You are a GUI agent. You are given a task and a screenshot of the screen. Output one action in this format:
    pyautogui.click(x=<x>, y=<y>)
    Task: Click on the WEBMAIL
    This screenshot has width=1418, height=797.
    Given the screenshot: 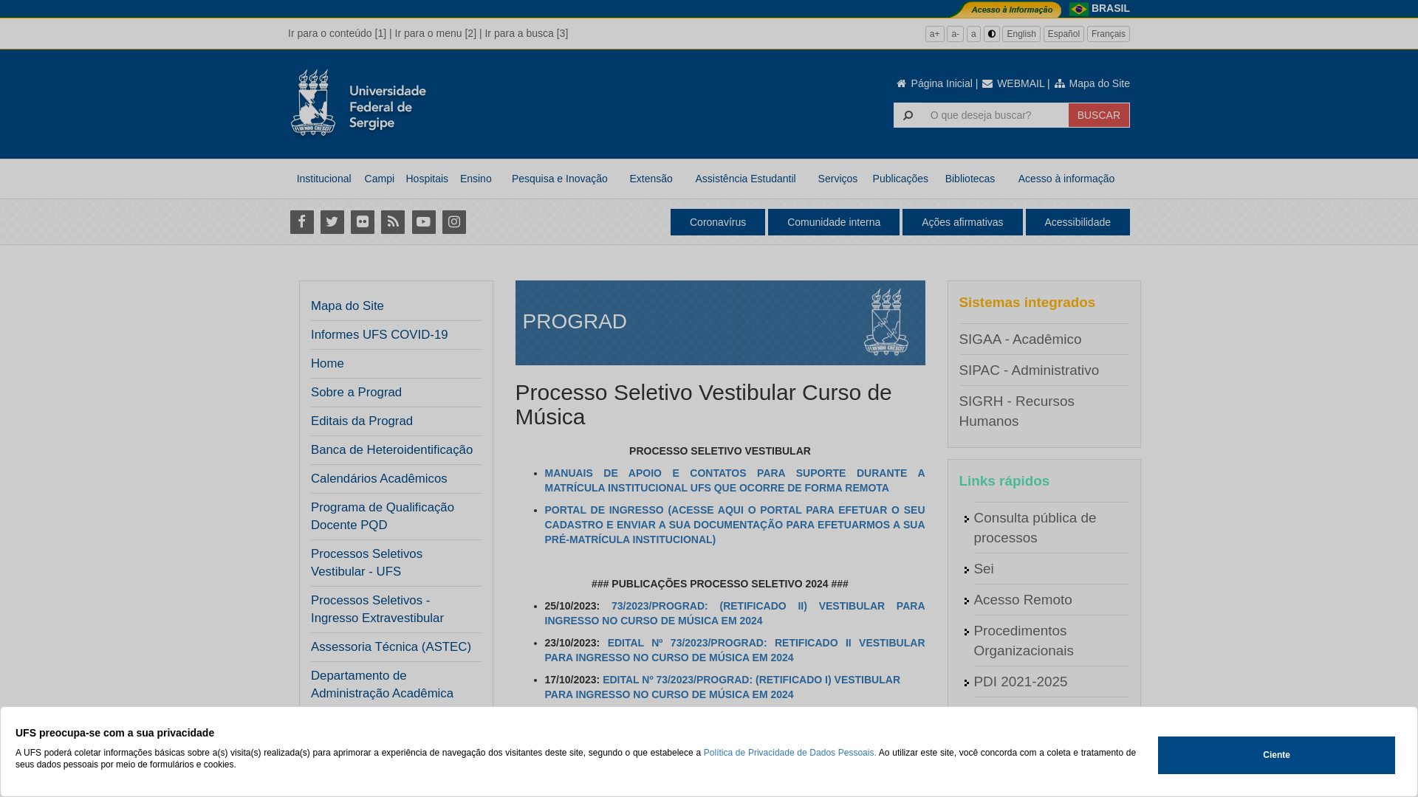 What is the action you would take?
    pyautogui.click(x=1013, y=83)
    